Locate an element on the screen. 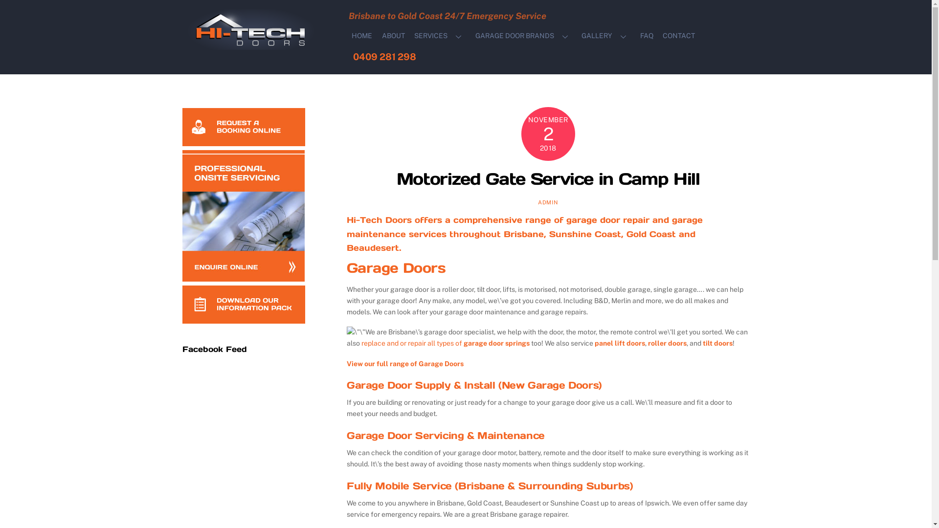 The height and width of the screenshot is (528, 939). HOME is located at coordinates (362, 36).